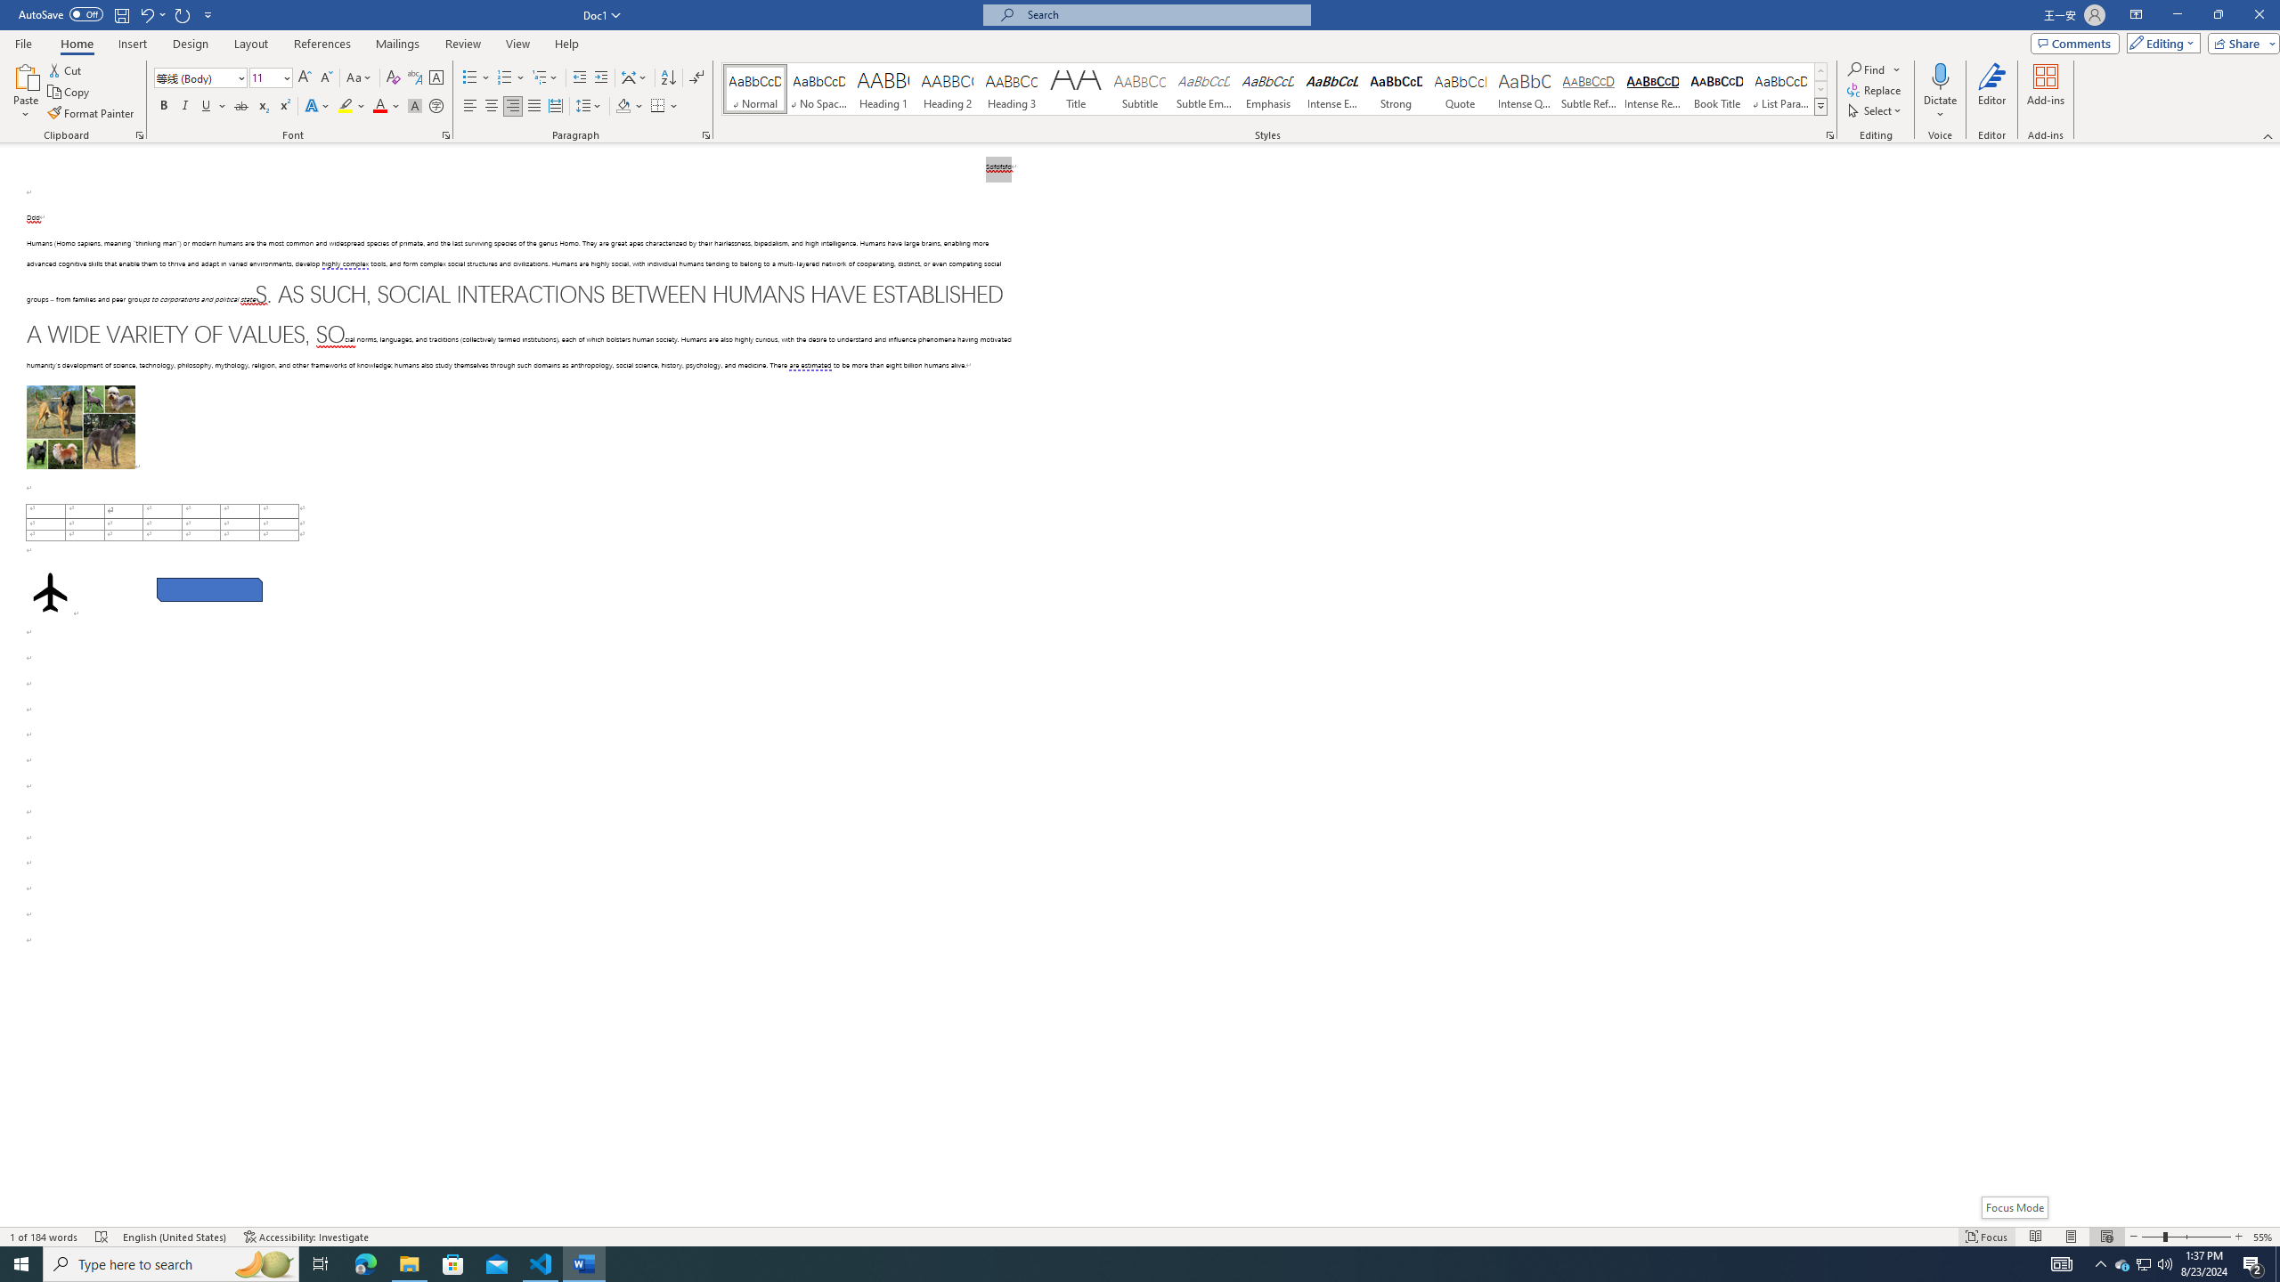 Image resolution: width=2280 pixels, height=1282 pixels. Describe the element at coordinates (183, 14) in the screenshot. I see `Repeat Paragraph Alignment` at that location.